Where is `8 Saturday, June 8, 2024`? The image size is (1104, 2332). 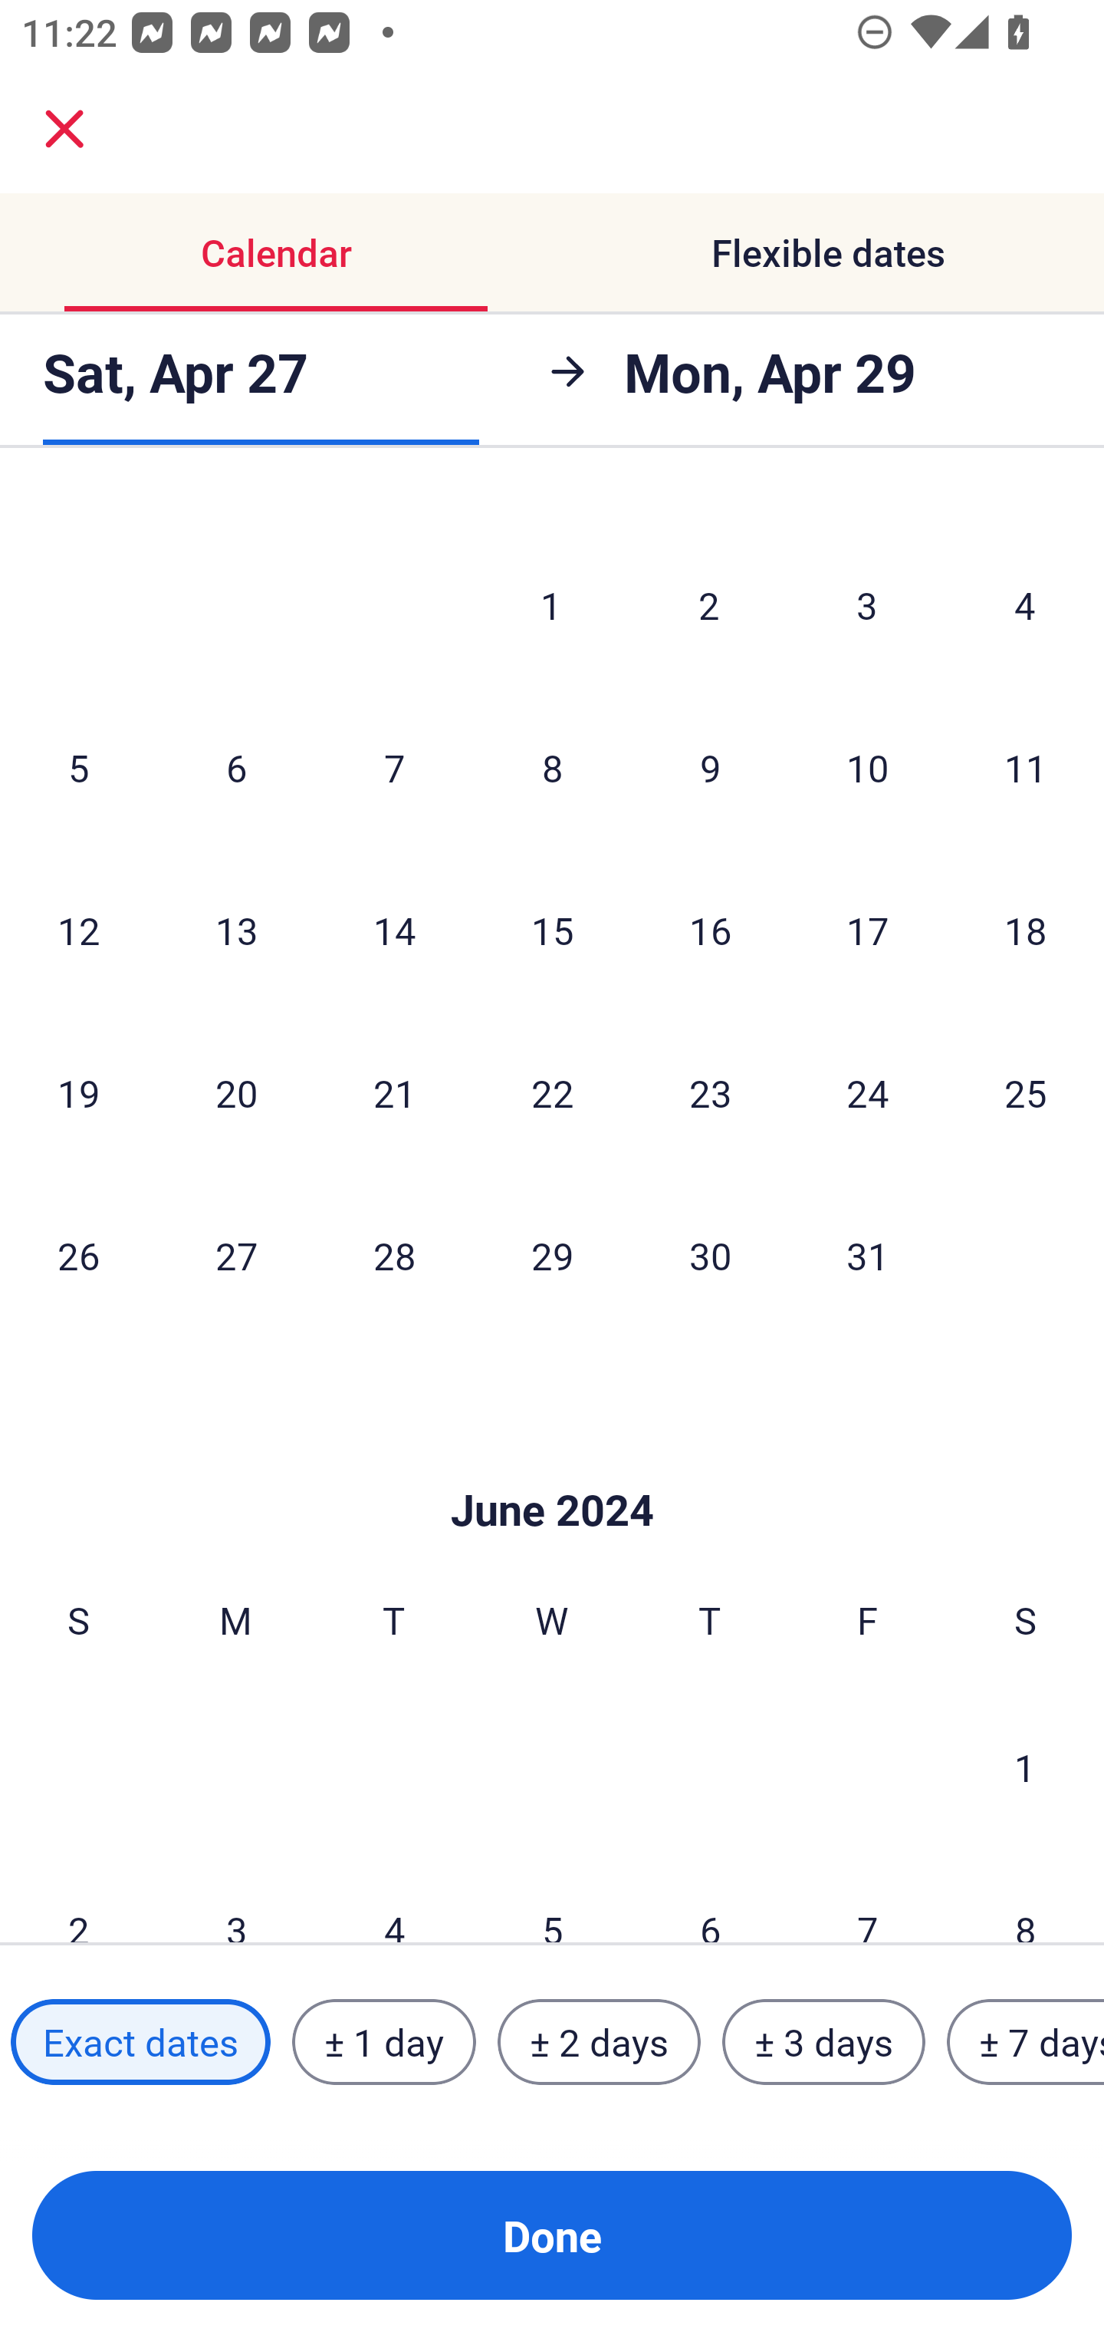
8 Saturday, June 8, 2024 is located at coordinates (1026, 1896).